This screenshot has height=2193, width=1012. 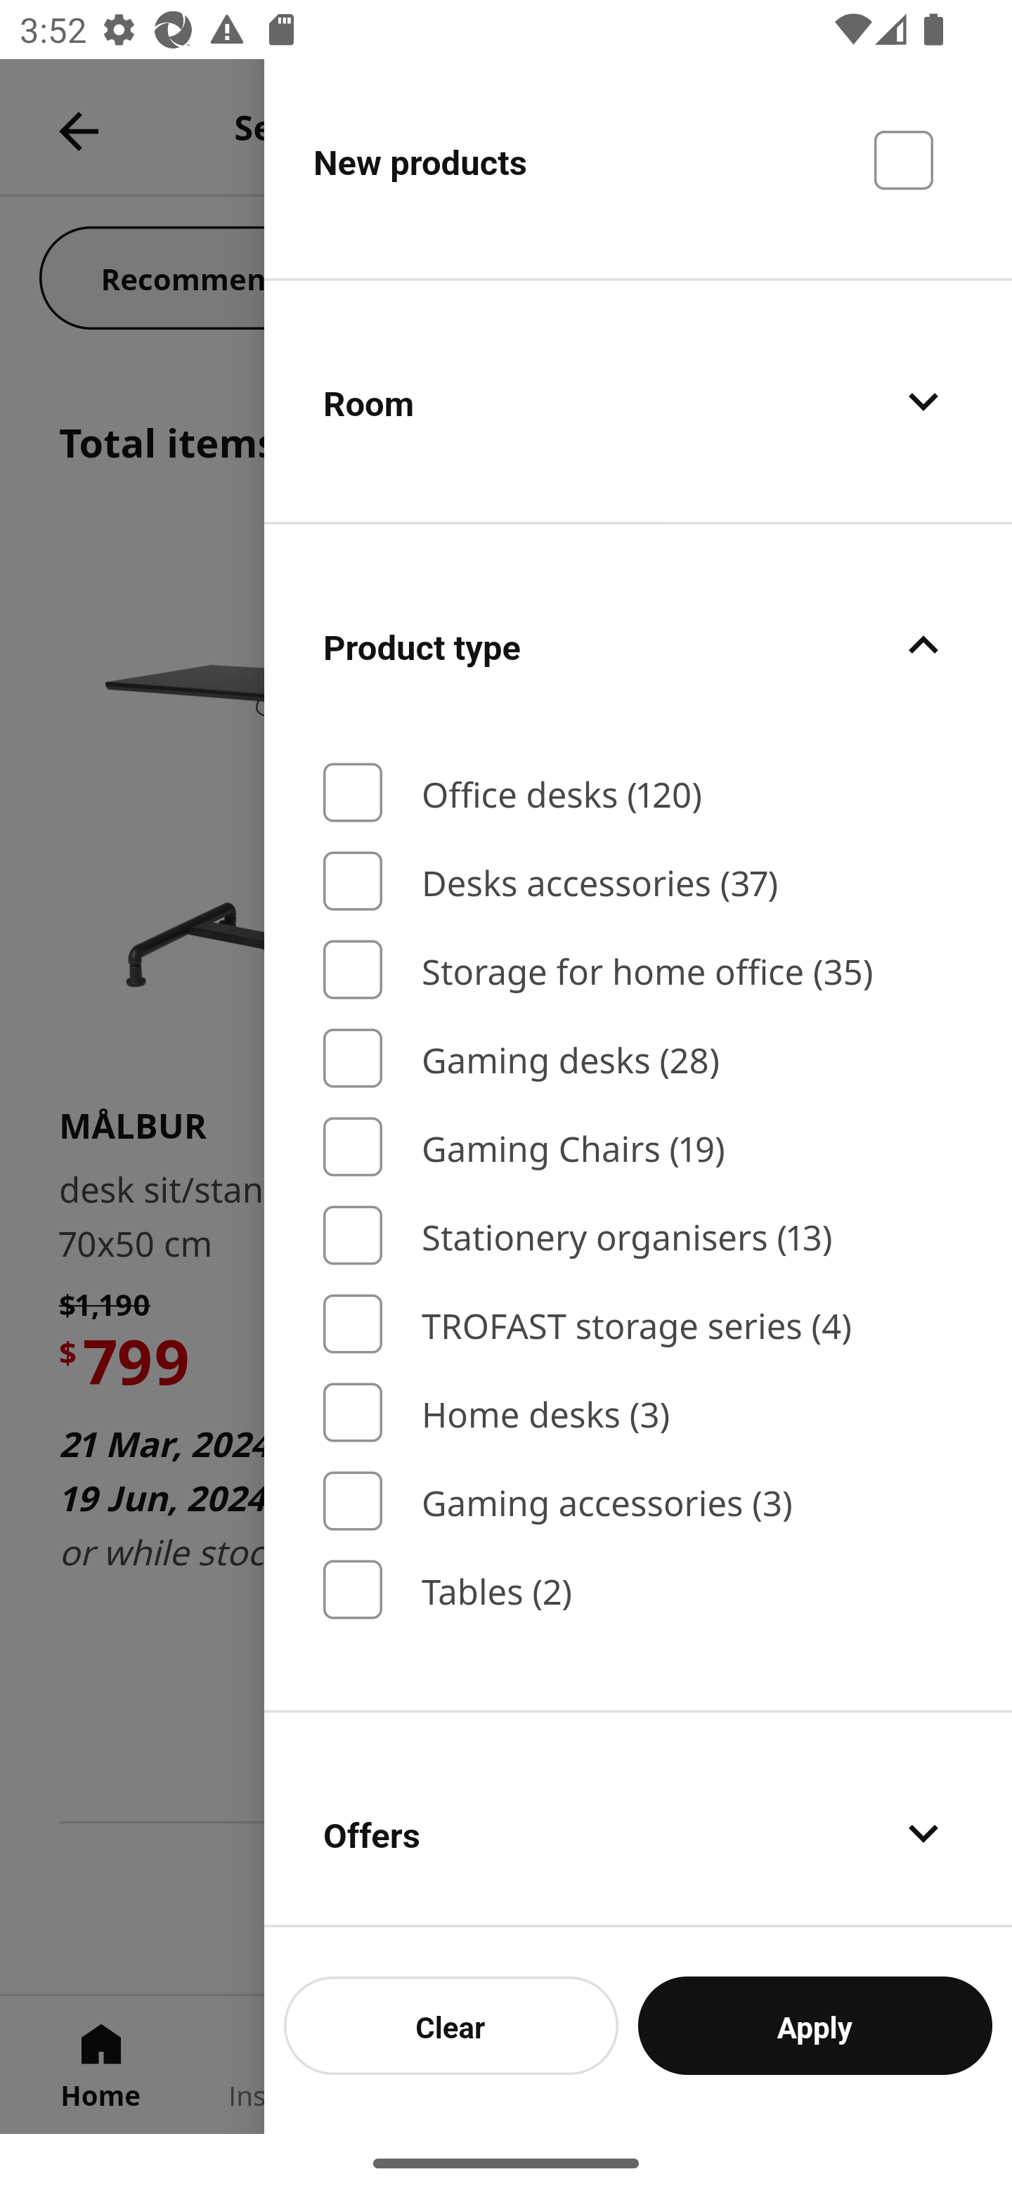 What do you see at coordinates (638, 1058) in the screenshot?
I see `Gaming desks (28)` at bounding box center [638, 1058].